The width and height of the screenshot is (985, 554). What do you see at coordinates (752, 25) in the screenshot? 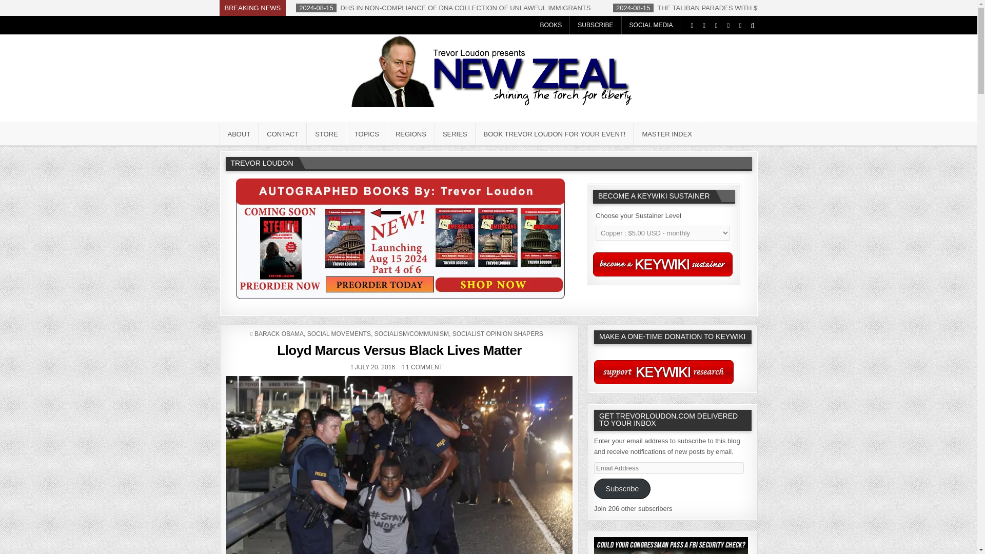
I see `Search` at bounding box center [752, 25].